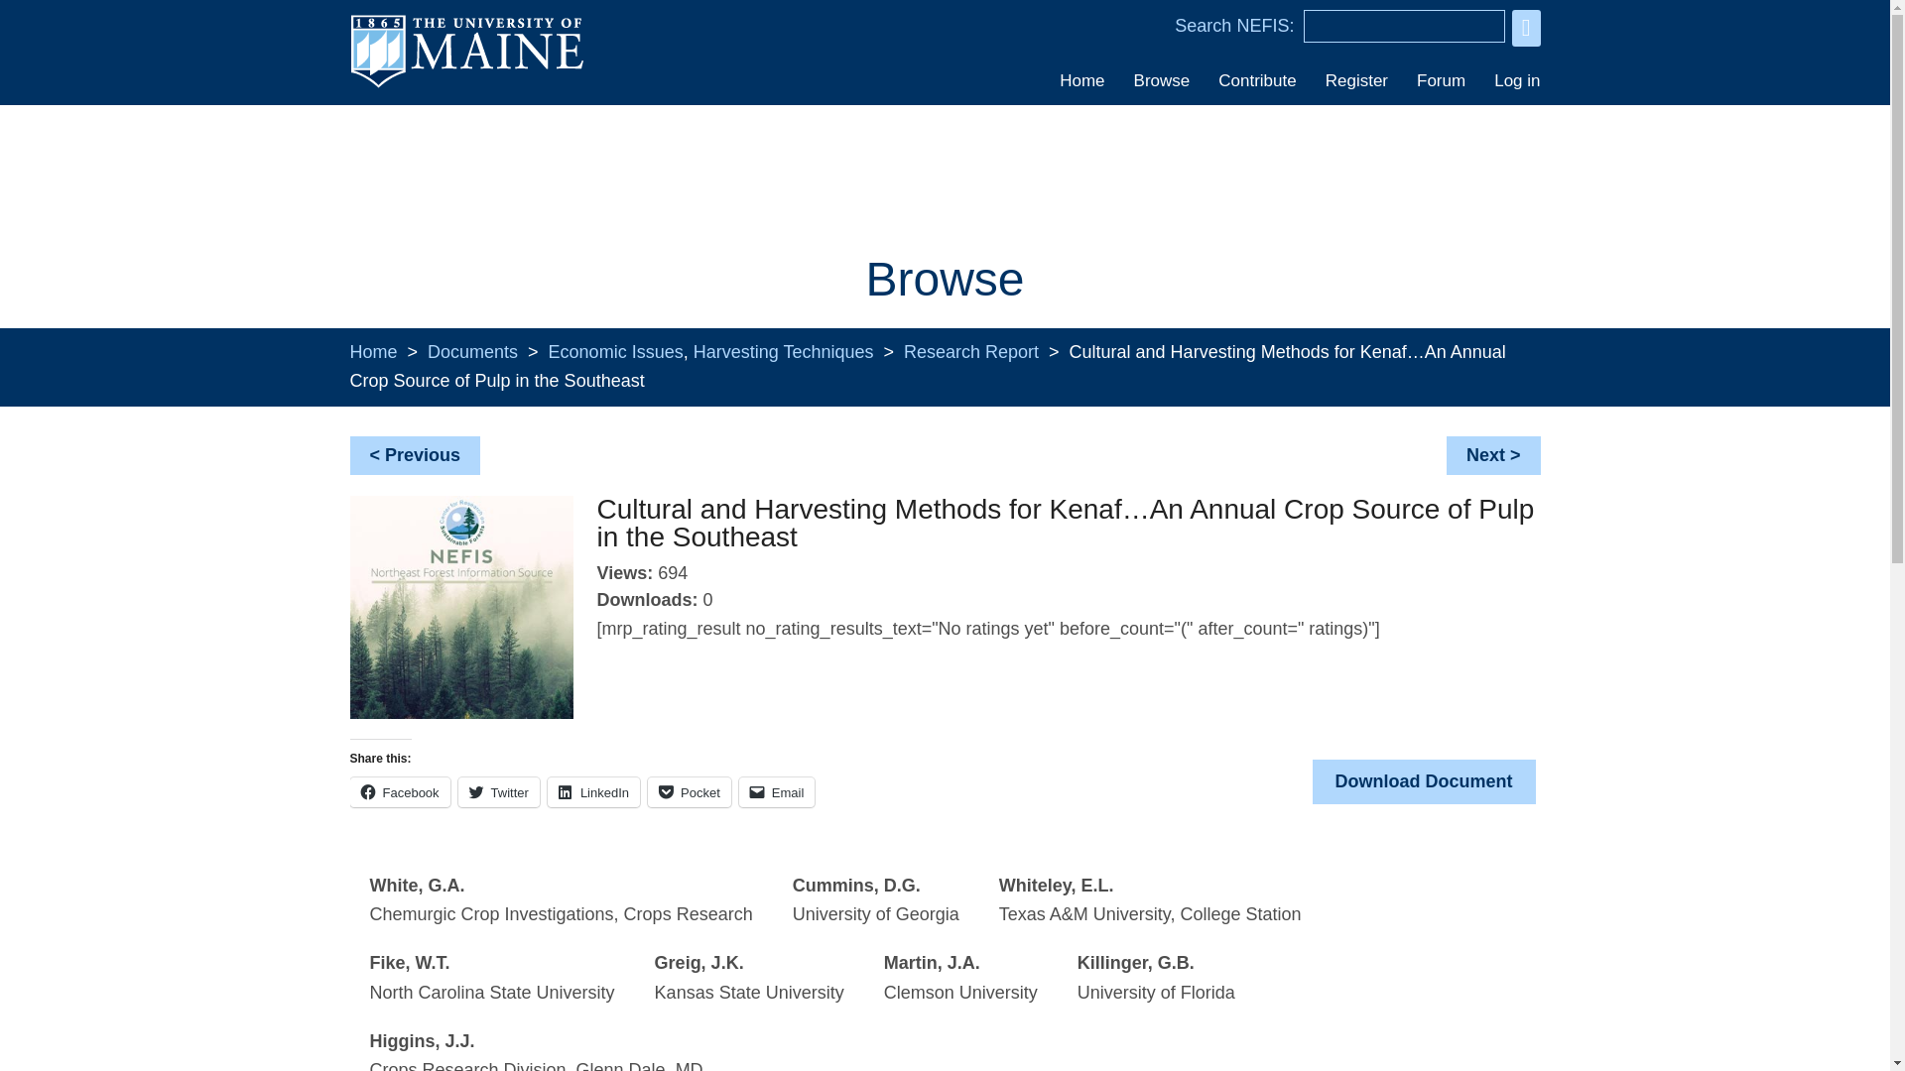 Image resolution: width=1905 pixels, height=1071 pixels. Describe the element at coordinates (472, 351) in the screenshot. I see `Documents` at that location.